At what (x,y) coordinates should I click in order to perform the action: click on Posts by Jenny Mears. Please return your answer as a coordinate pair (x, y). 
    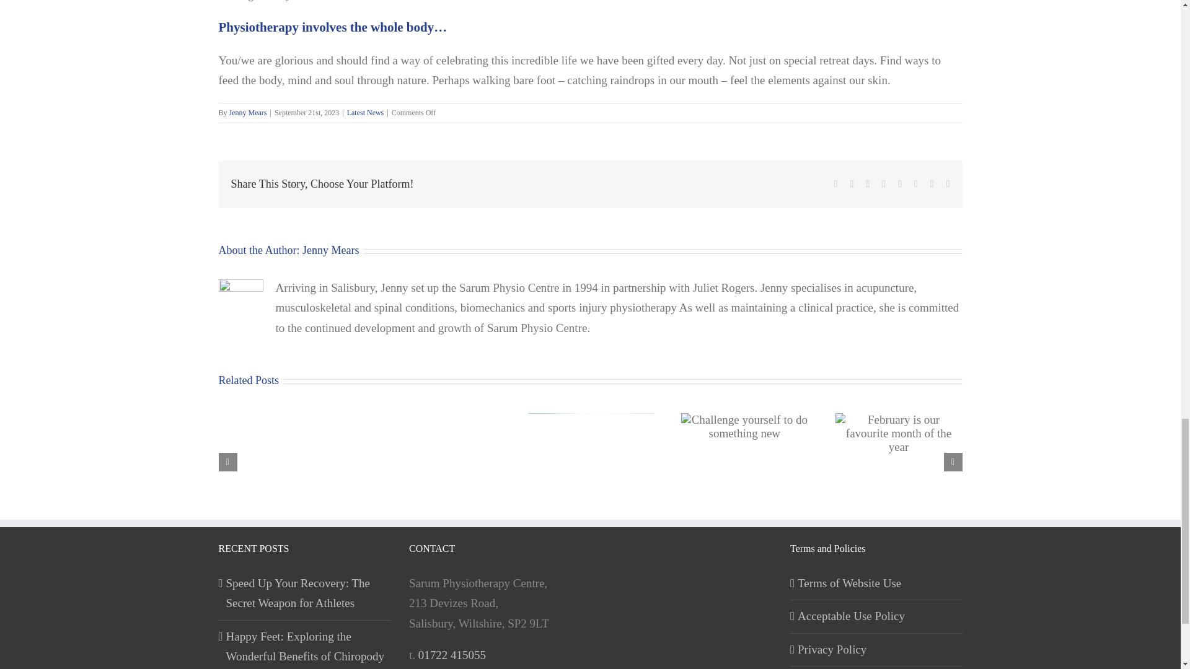
    Looking at the image, I should click on (330, 250).